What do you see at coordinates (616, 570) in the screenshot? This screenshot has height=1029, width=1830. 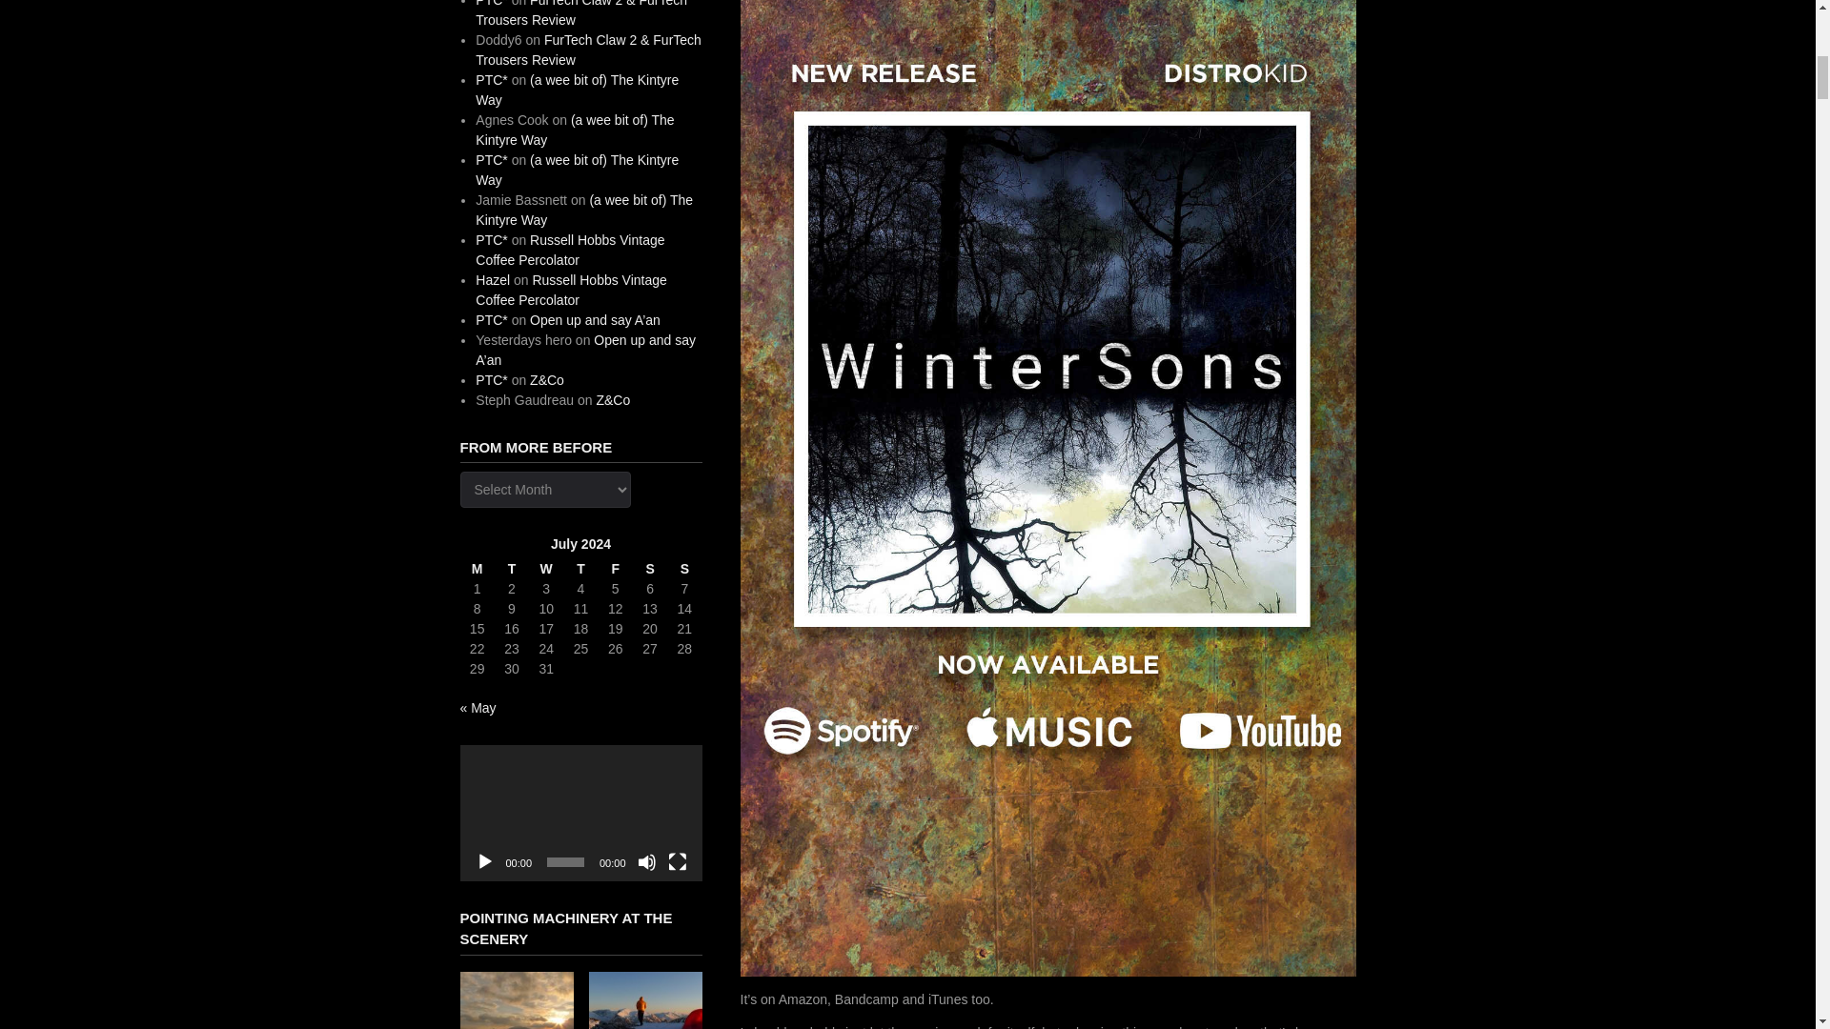 I see `Friday` at bounding box center [616, 570].